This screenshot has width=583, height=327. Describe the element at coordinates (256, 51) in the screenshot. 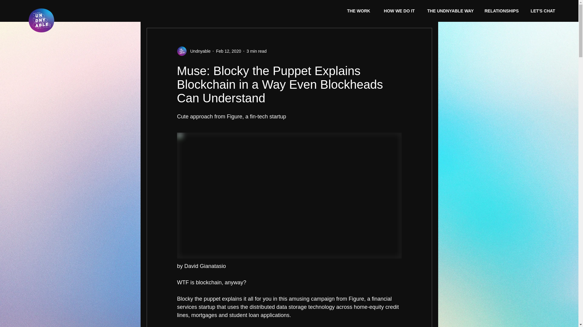

I see `3 min read` at that location.